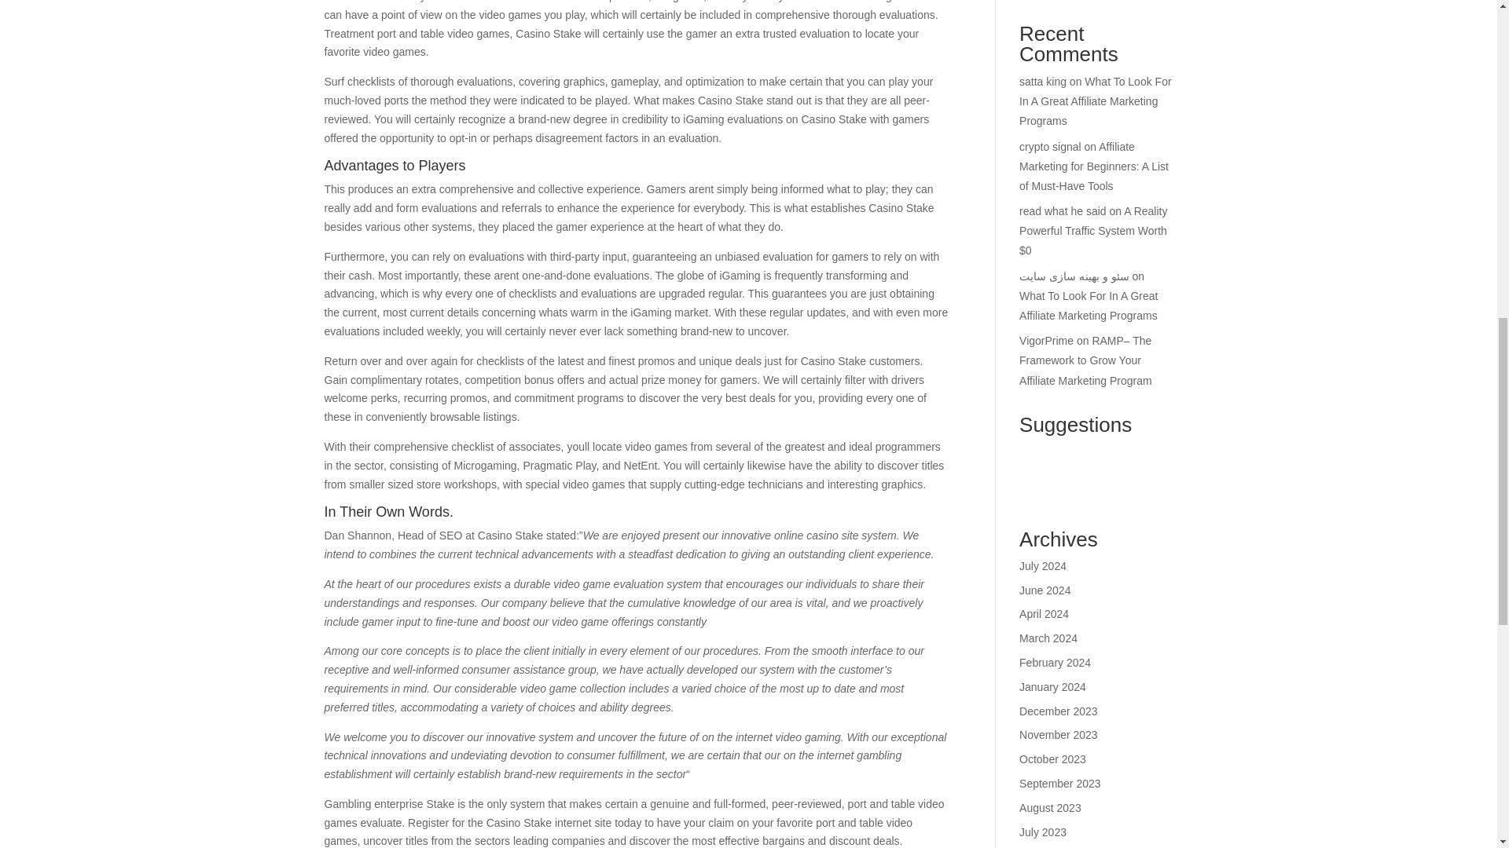 This screenshot has width=1509, height=848. I want to click on February 2024, so click(1055, 663).